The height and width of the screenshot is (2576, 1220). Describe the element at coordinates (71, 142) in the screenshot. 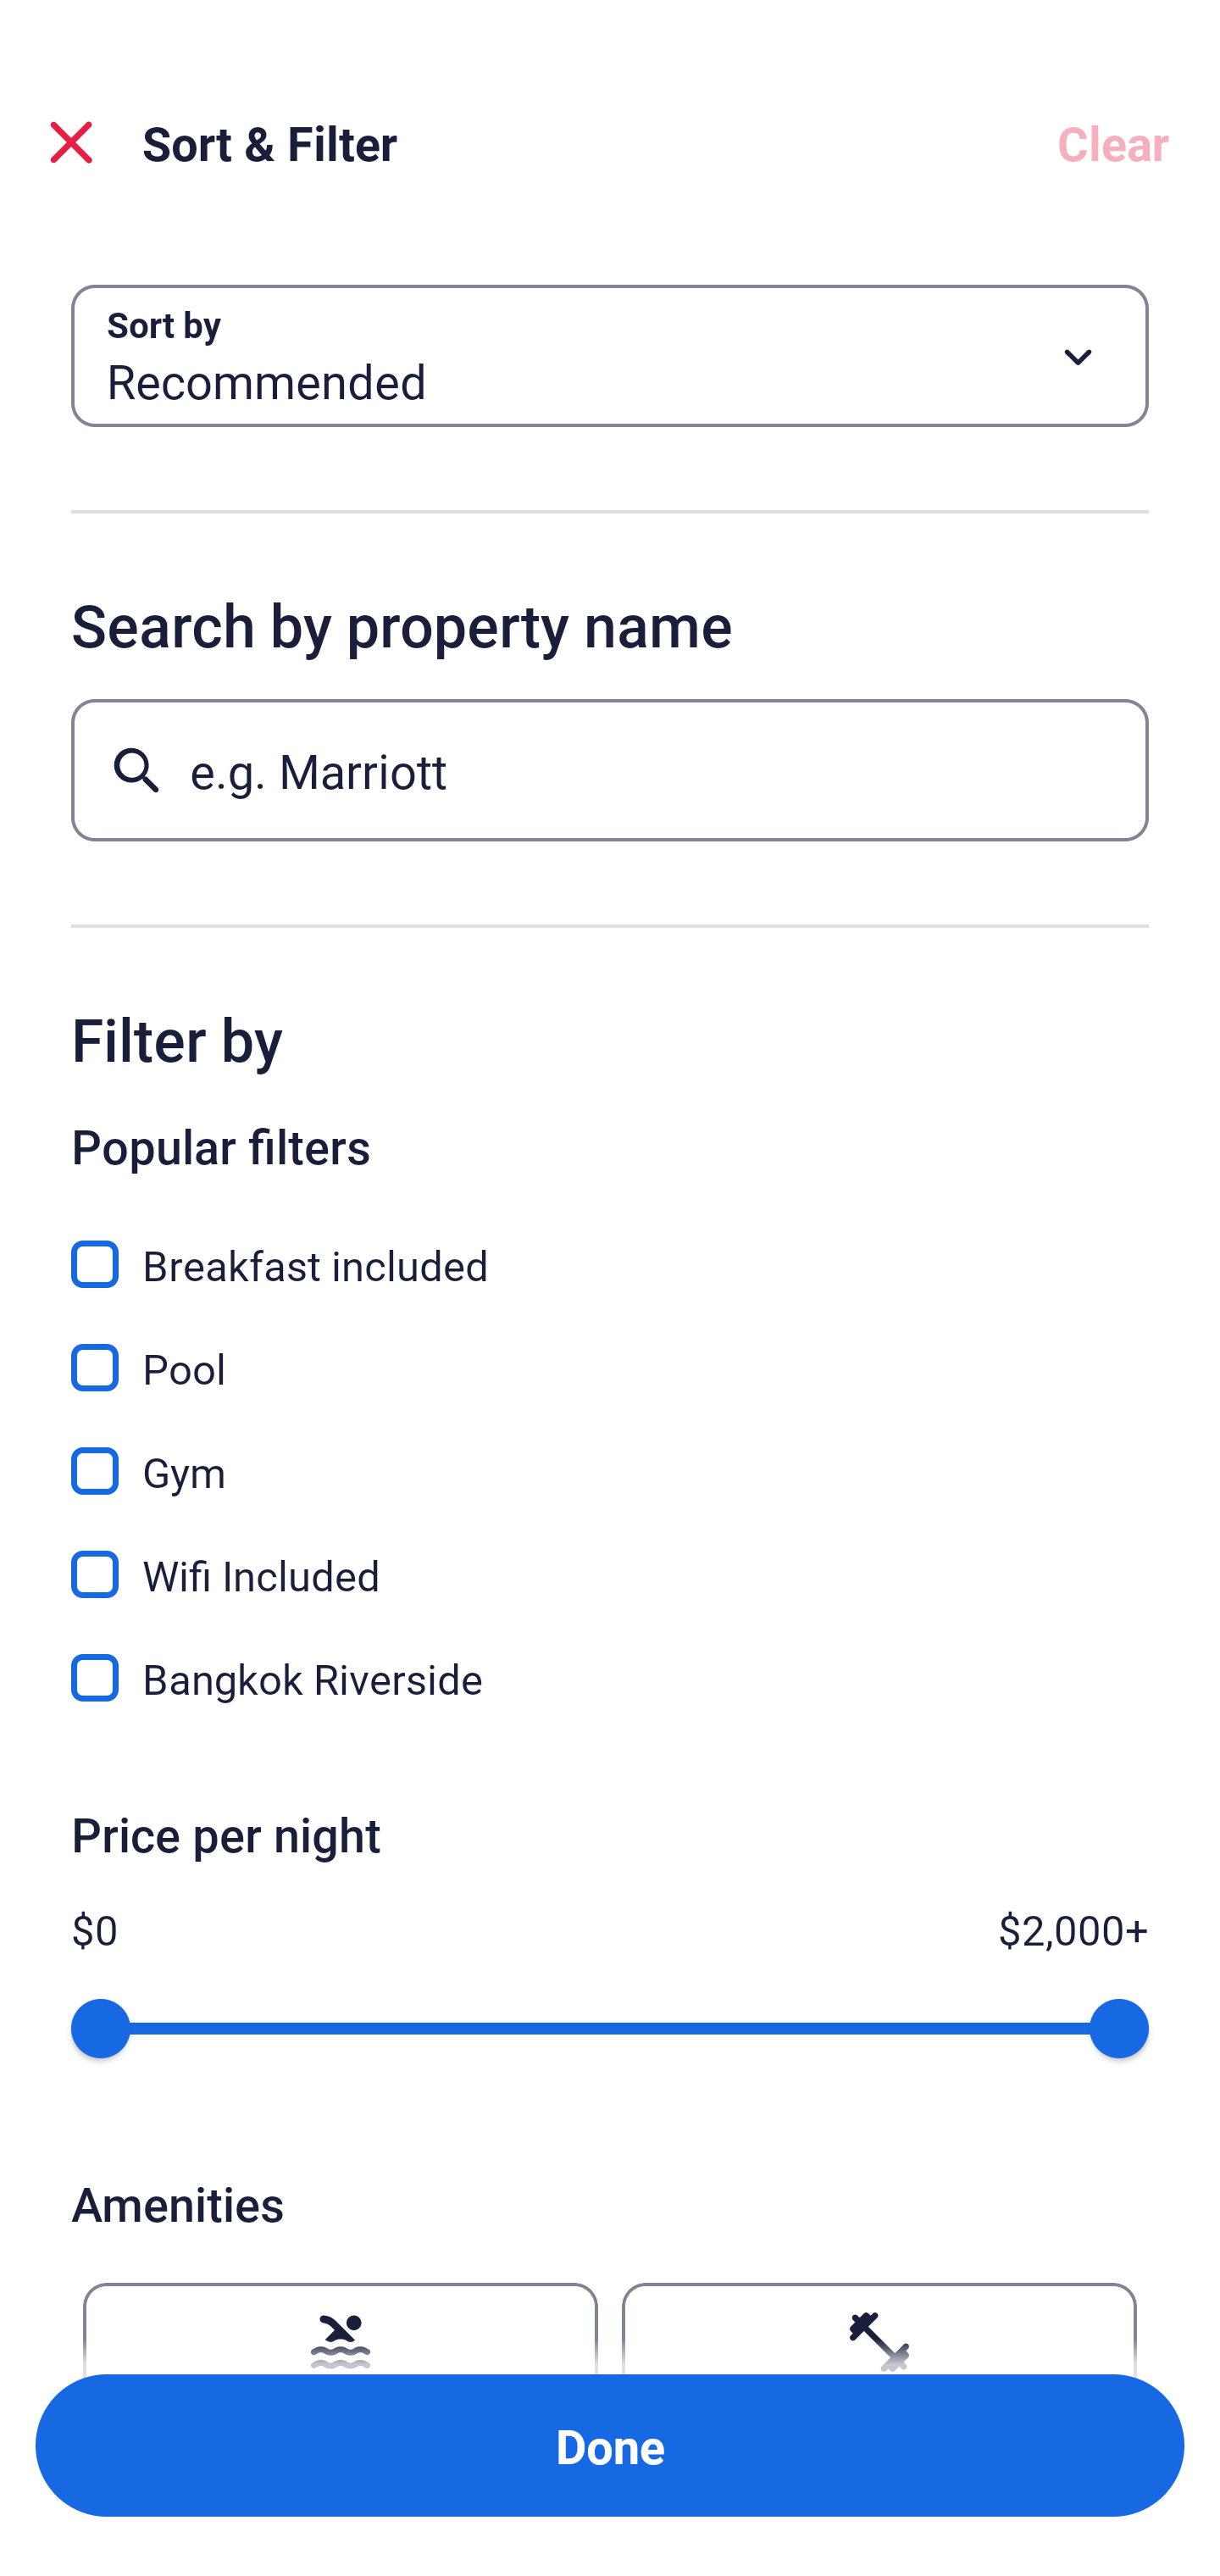

I see `Close Sort and Filter` at that location.